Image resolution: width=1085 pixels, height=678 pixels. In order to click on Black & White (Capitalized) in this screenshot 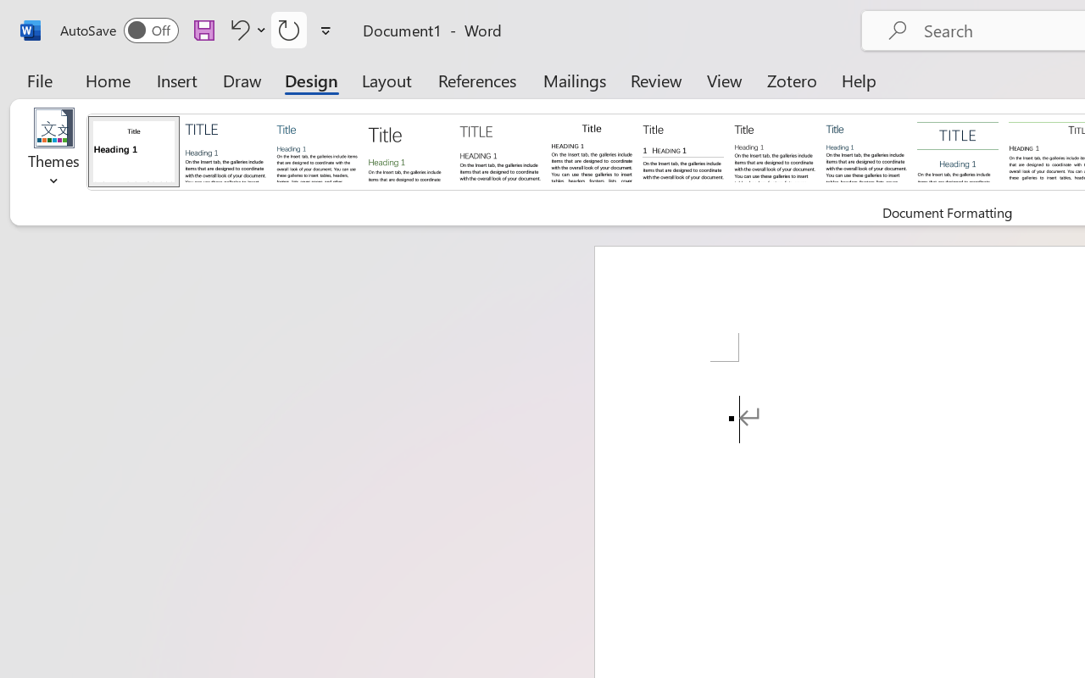, I will do `click(500, 151)`.